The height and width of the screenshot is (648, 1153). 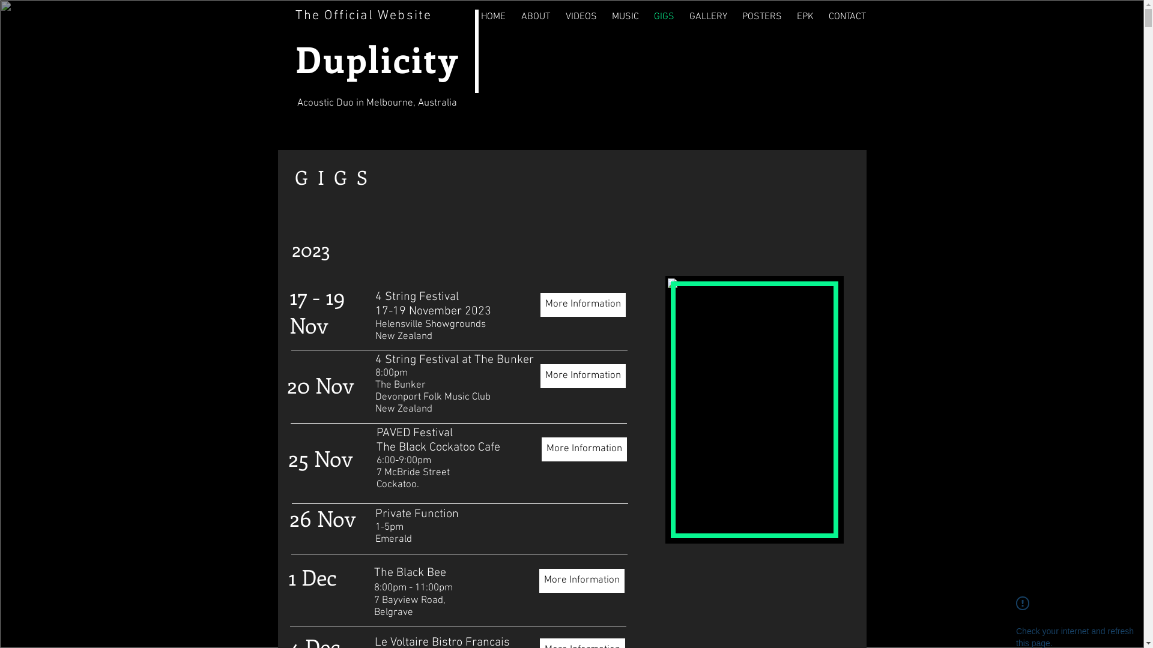 I want to click on More Information, so click(x=584, y=449).